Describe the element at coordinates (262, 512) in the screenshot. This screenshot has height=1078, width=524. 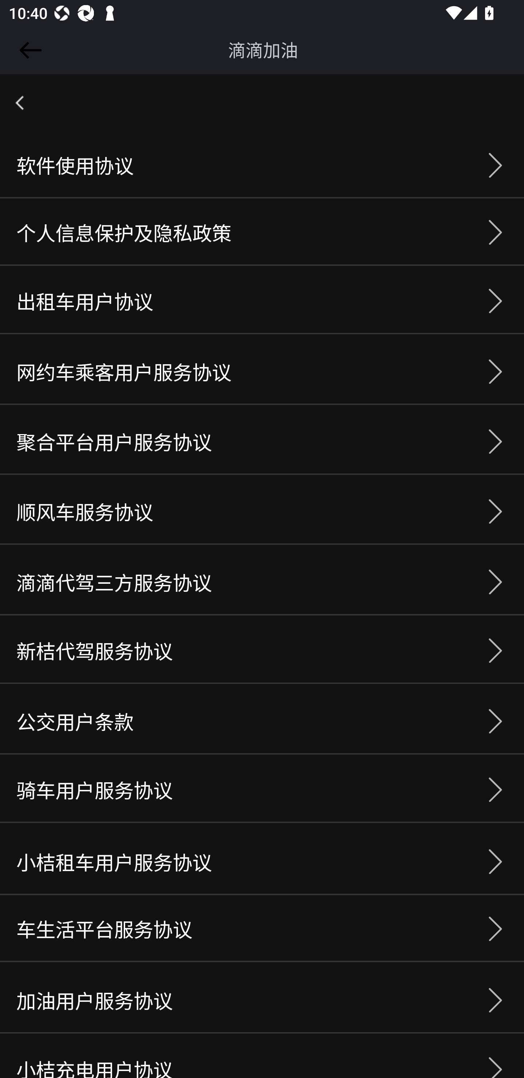
I see `顺风车服务协议 rJTaWRf4Q` at that location.